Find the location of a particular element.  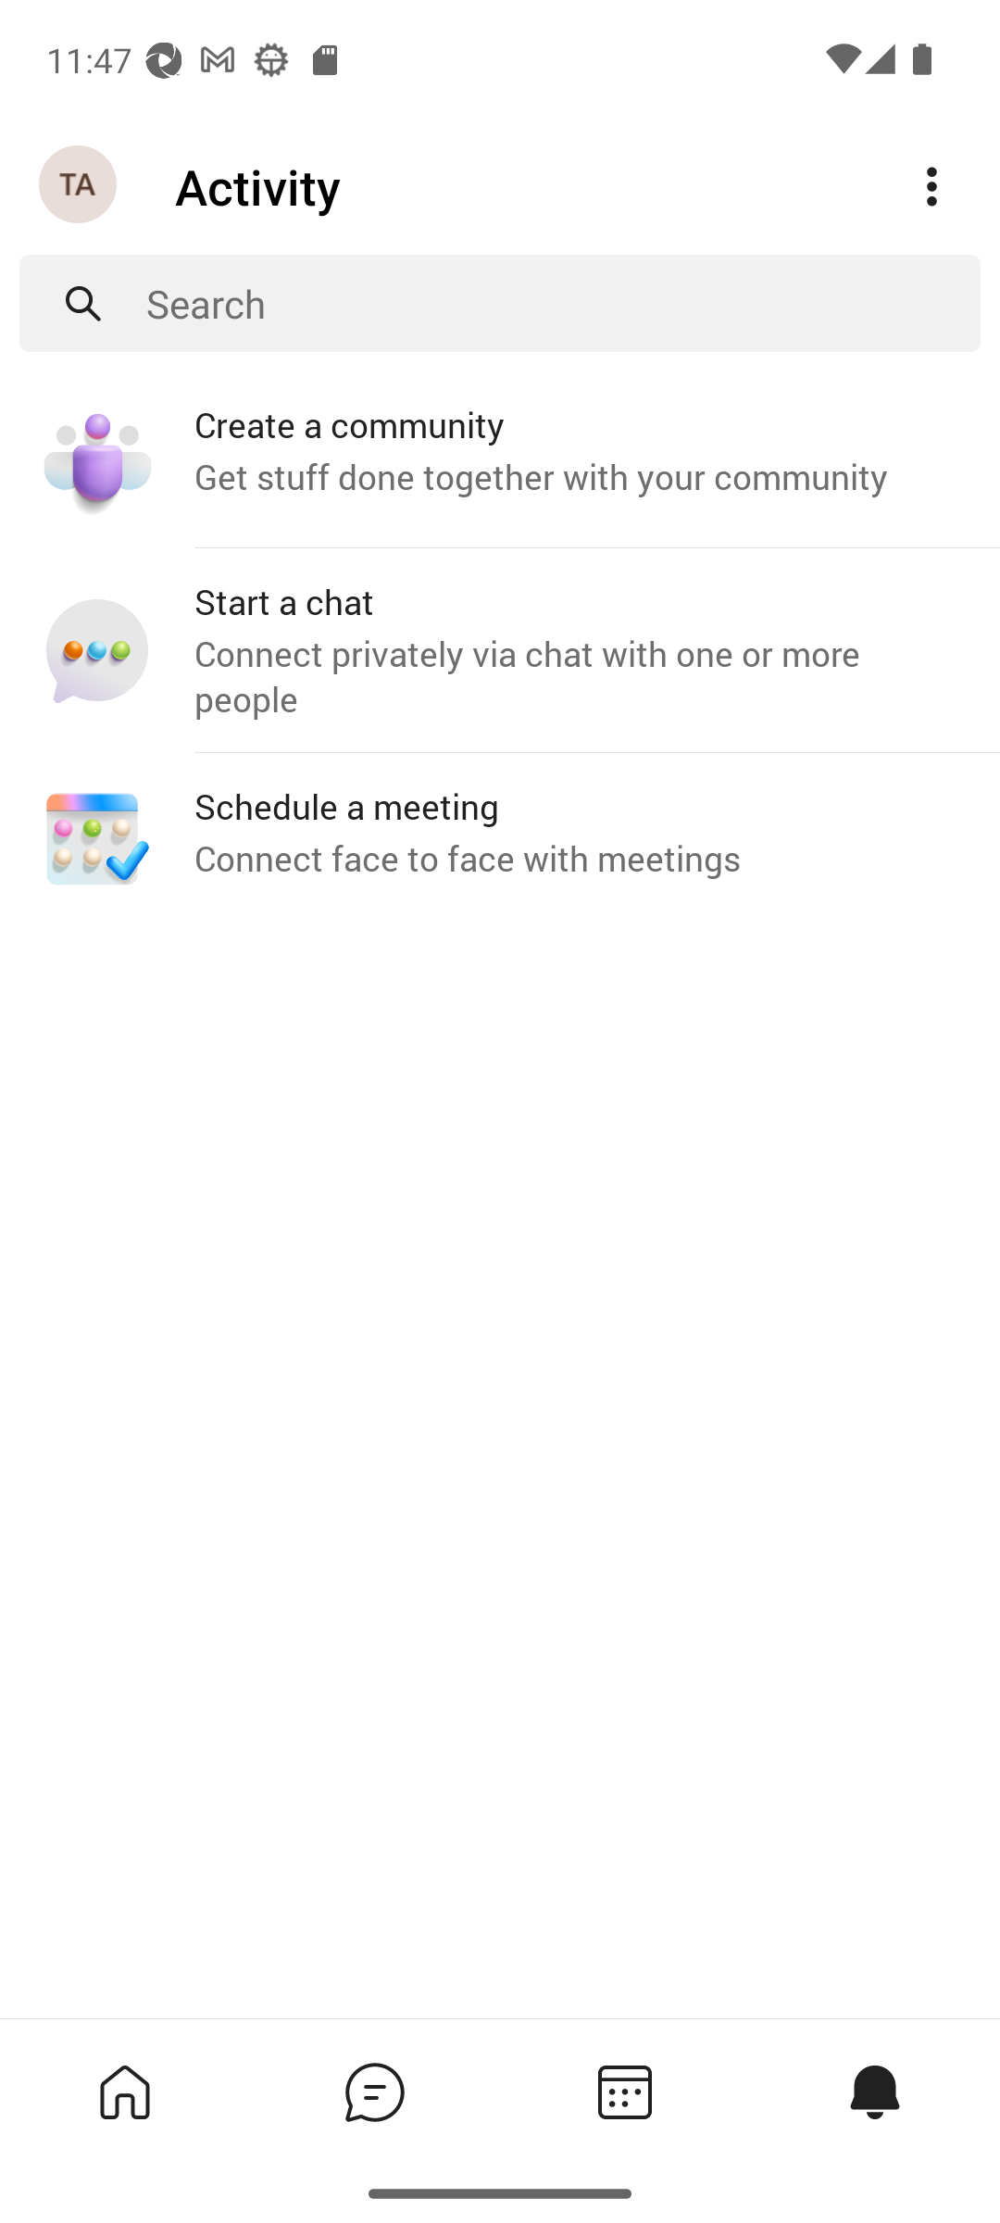

Chat tab,2 of 4, not selected is located at coordinates (374, 2091).